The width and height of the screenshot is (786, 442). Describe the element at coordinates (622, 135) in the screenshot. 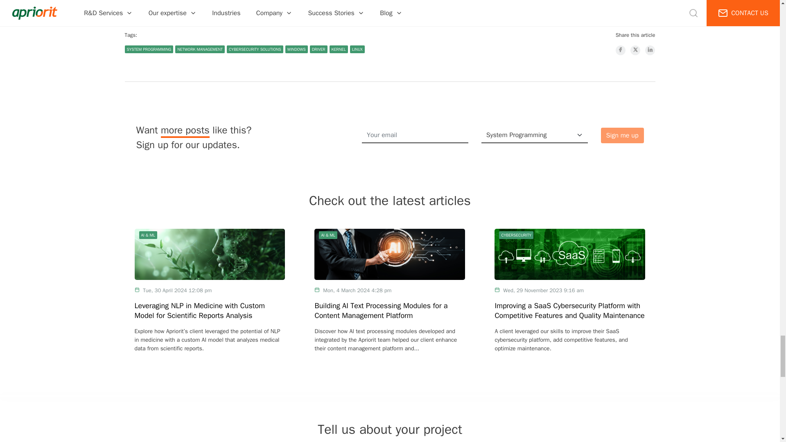

I see `Sign me up` at that location.